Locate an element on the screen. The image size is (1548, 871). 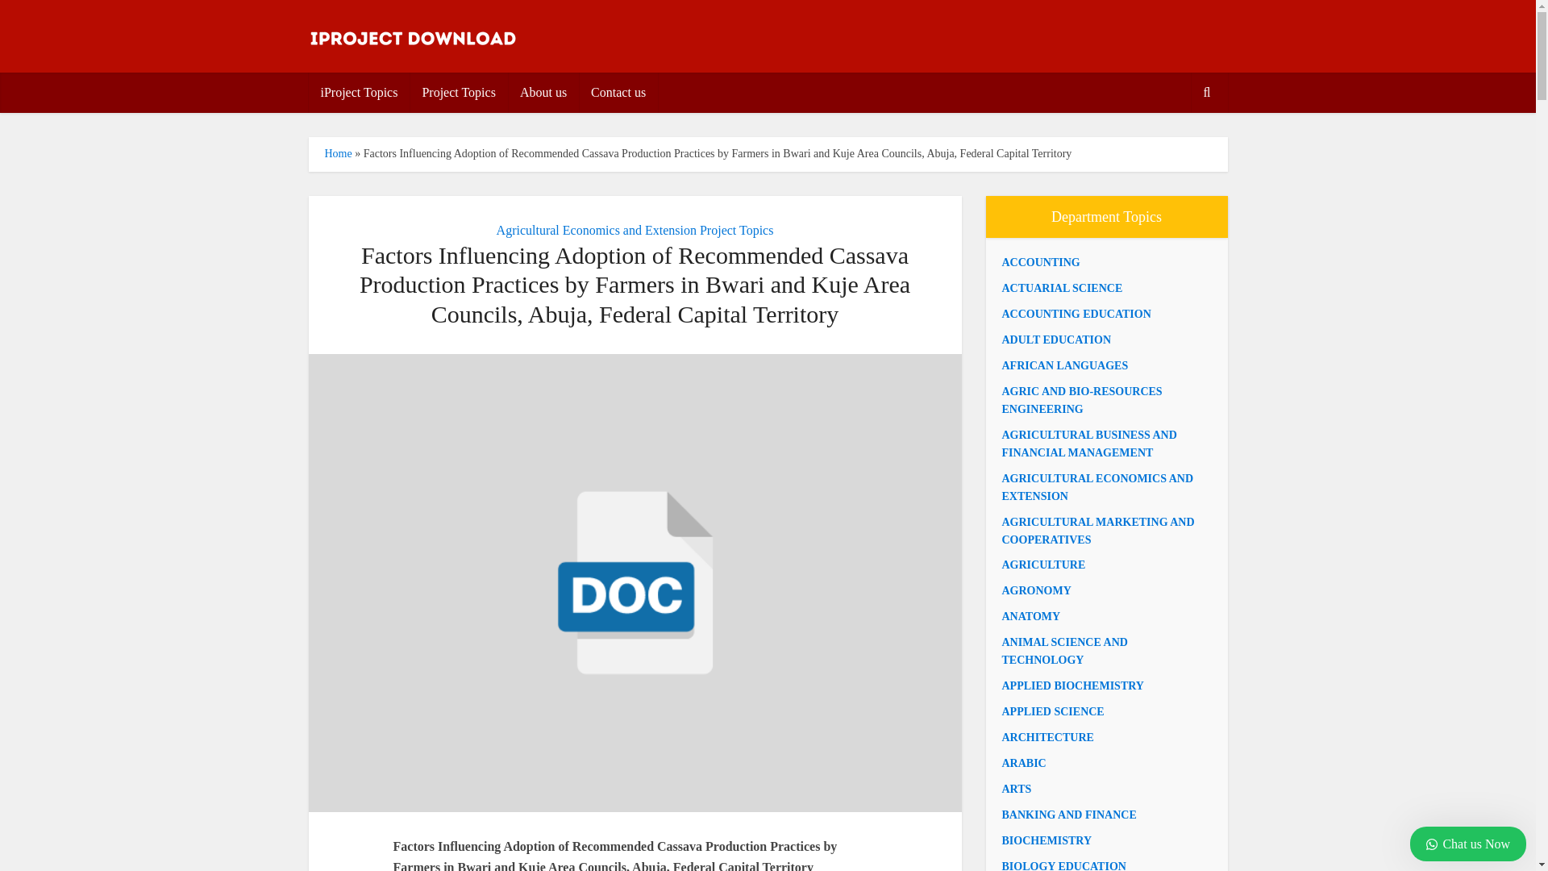
AGRIC AND BIO-RESOURCES ENGINEERING is located at coordinates (1082, 400).